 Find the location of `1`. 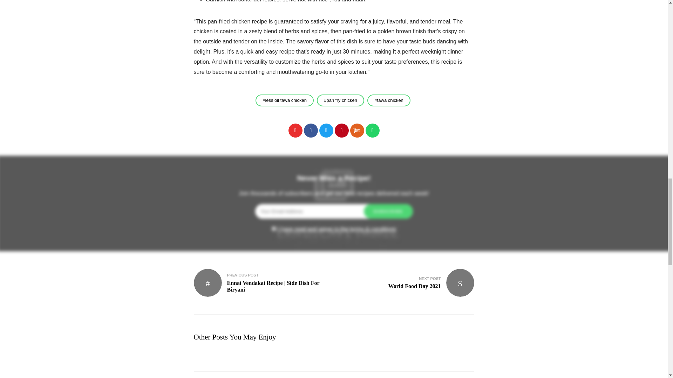

1 is located at coordinates (274, 228).